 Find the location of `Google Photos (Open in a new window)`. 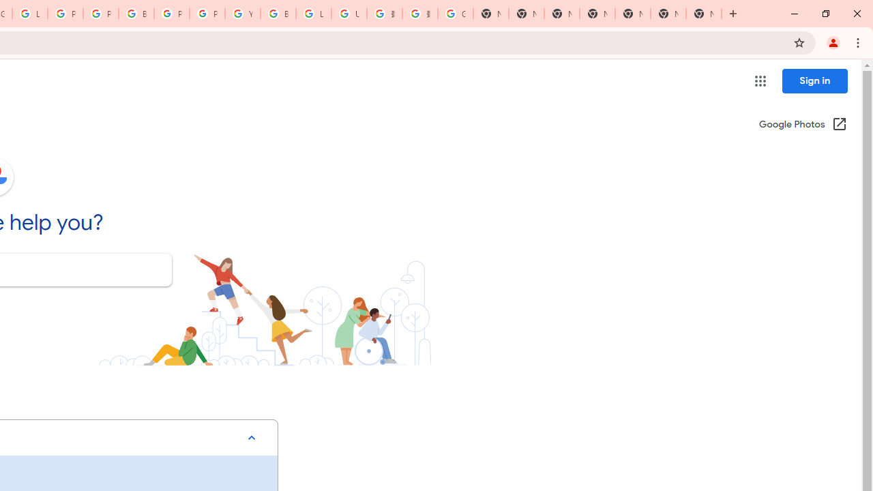

Google Photos (Open in a new window) is located at coordinates (803, 125).